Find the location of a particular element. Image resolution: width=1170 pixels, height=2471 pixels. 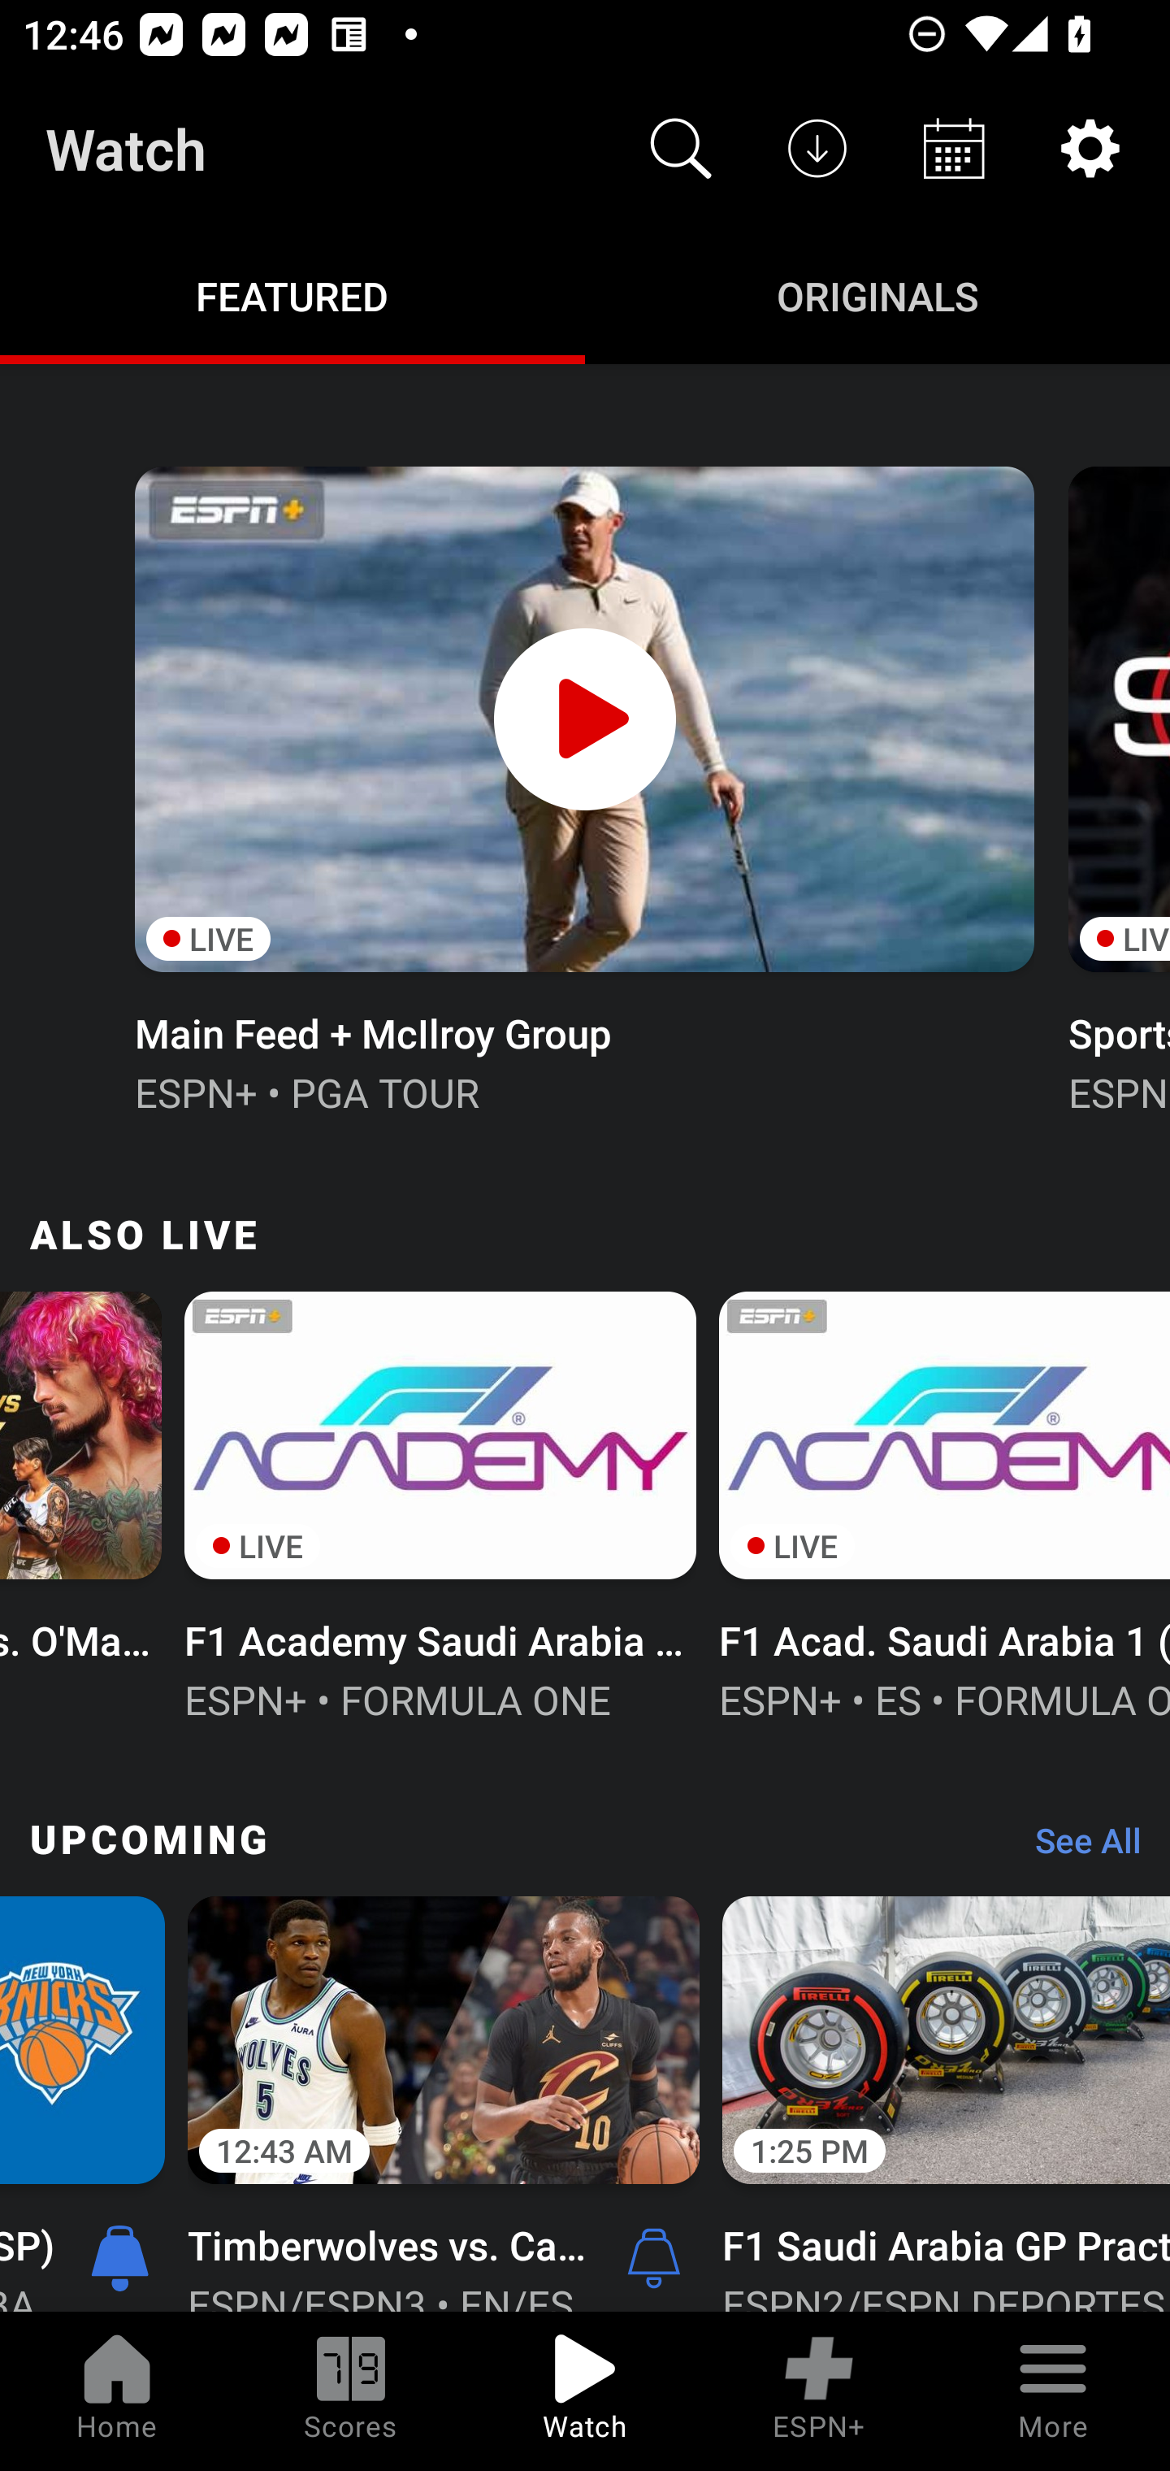

Downloads is located at coordinates (817, 148).